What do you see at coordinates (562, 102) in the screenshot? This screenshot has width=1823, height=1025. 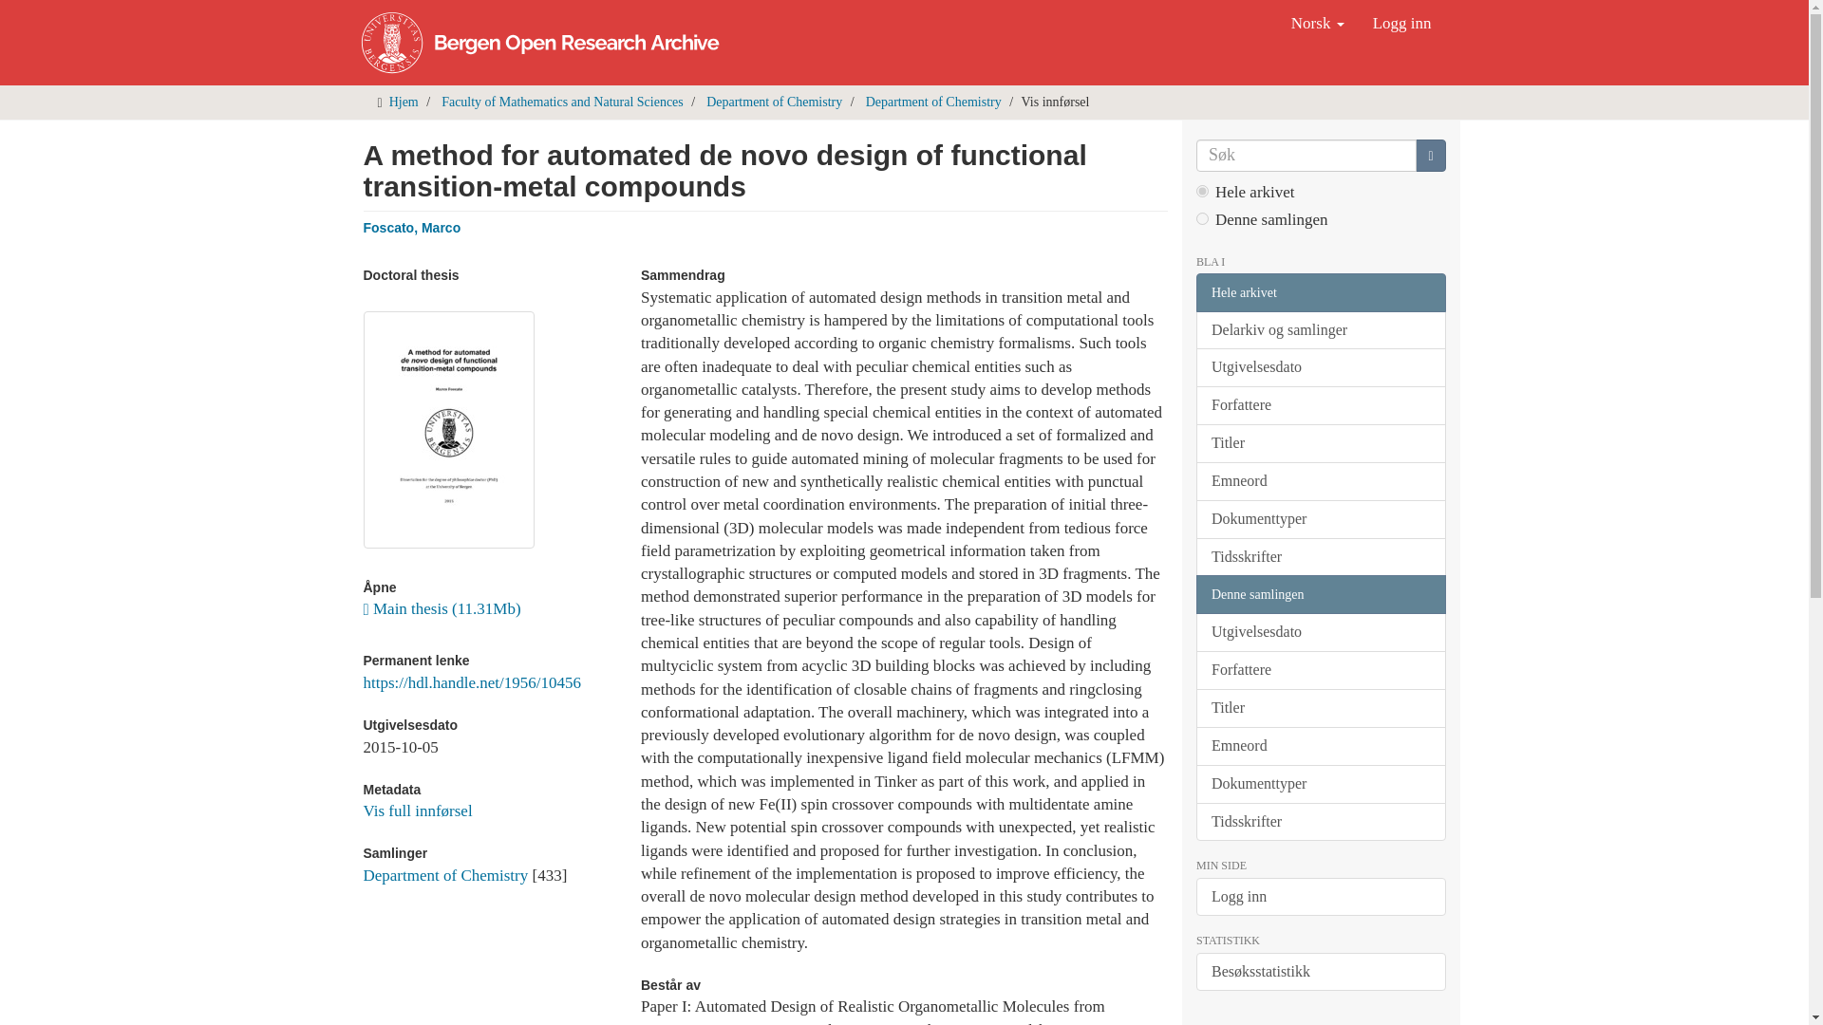 I see `Faculty of Mathematics and Natural Sciences` at bounding box center [562, 102].